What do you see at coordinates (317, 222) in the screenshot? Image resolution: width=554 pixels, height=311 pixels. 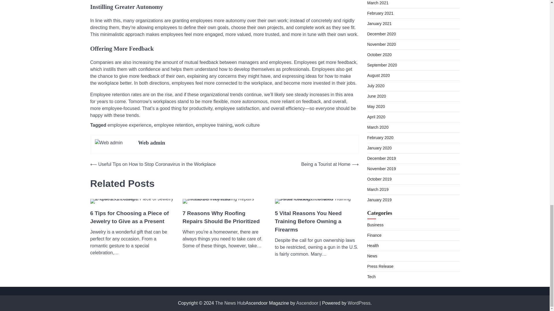 I see `5 Vital Reasons You Need Training Before Owning a Firearms` at bounding box center [317, 222].